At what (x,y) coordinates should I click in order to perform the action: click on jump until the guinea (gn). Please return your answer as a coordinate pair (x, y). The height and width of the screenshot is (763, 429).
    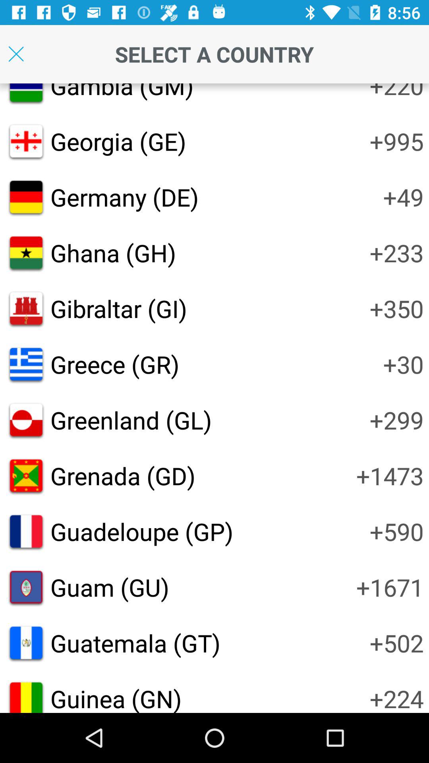
    Looking at the image, I should click on (116, 697).